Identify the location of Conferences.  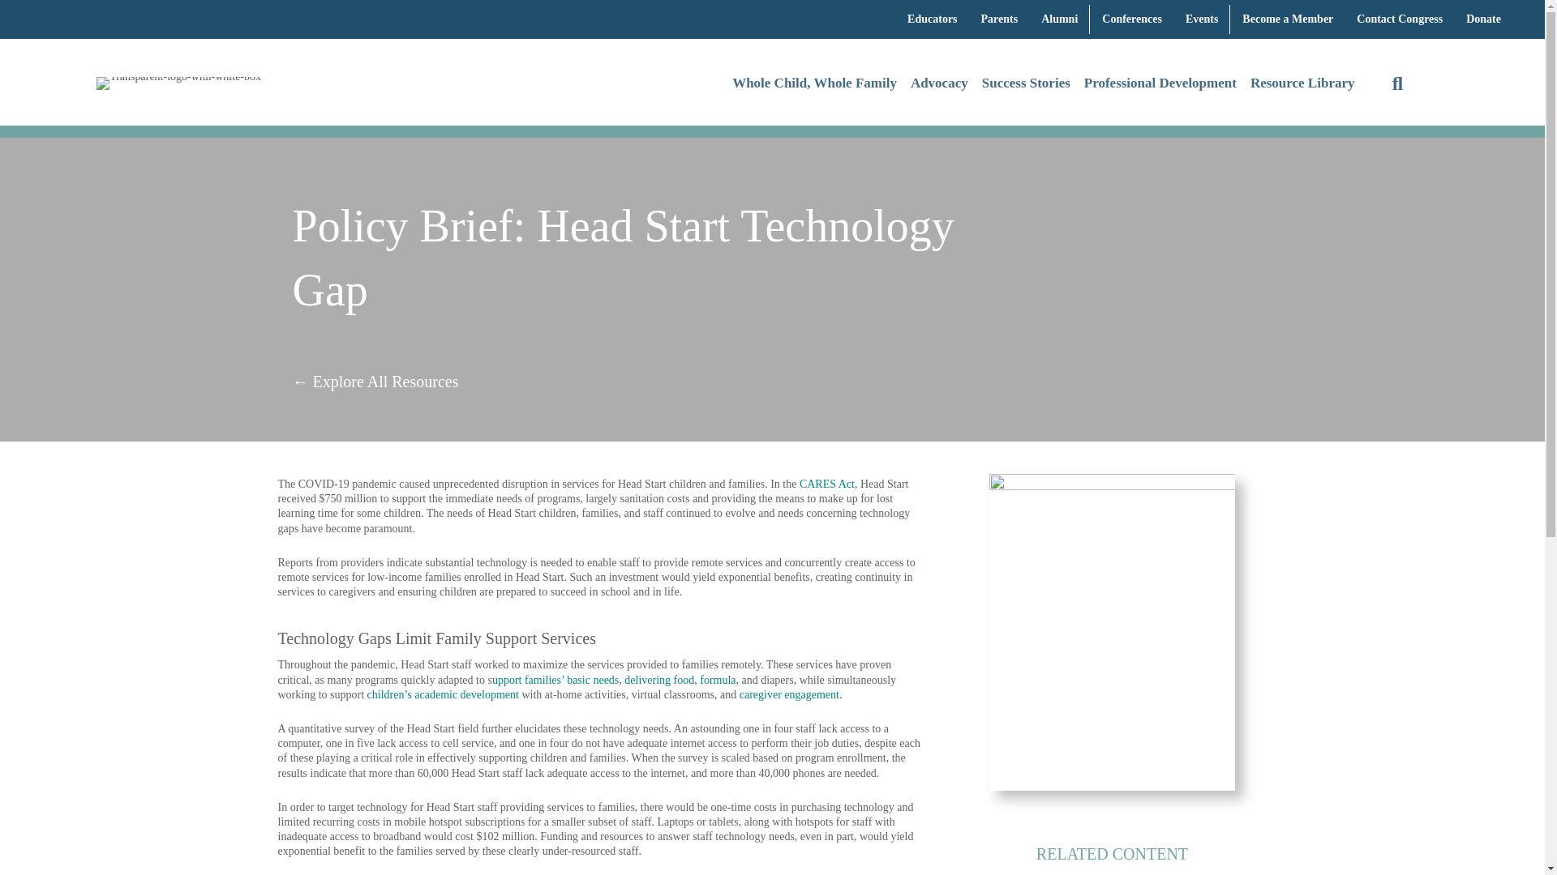
(1132, 19).